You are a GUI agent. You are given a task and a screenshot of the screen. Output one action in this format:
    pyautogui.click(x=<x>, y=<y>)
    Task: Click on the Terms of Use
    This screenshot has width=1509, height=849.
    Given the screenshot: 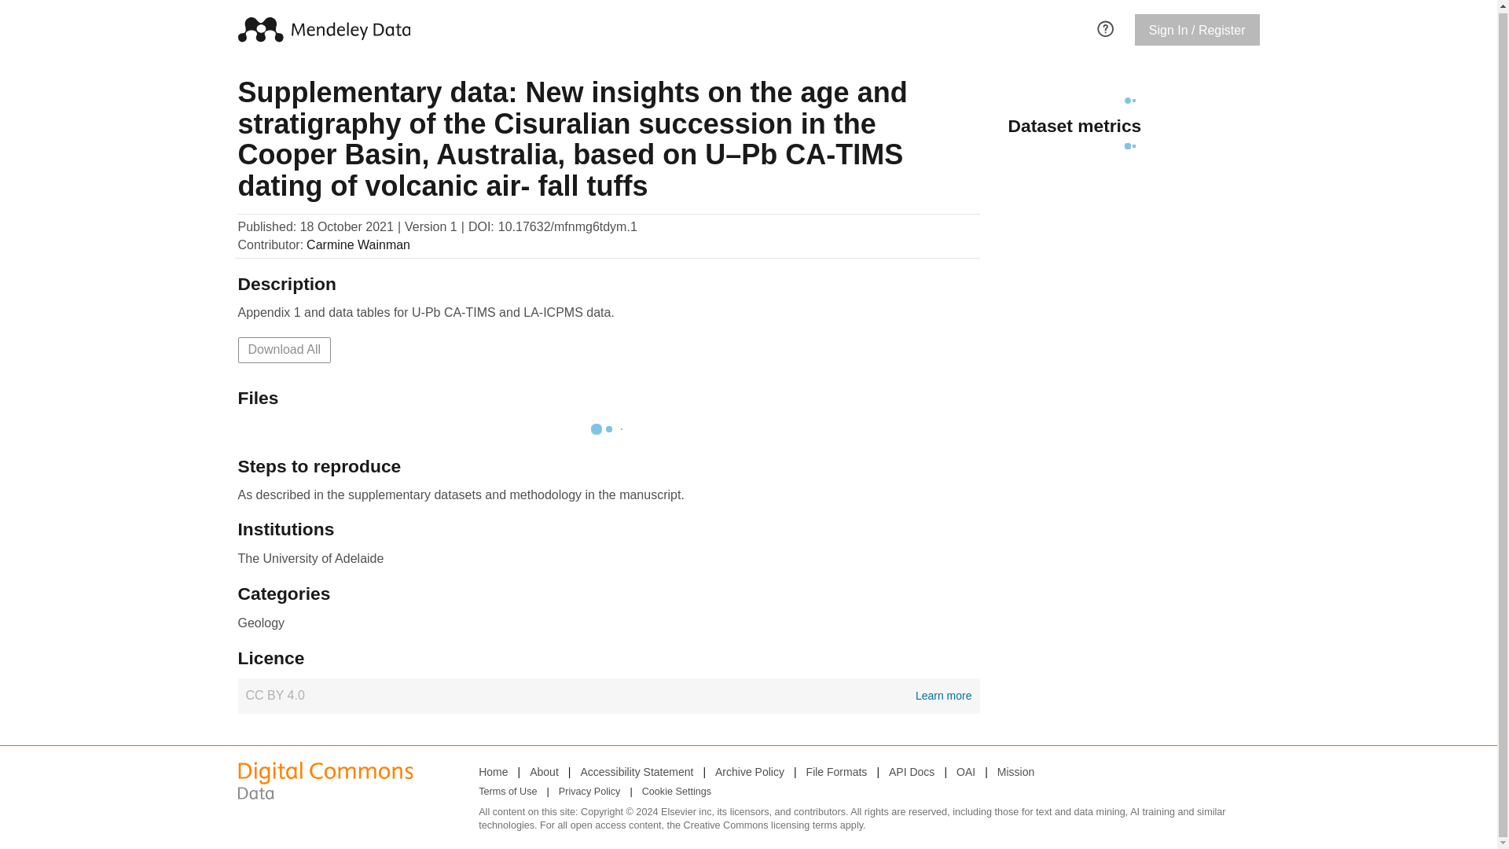 What is the action you would take?
    pyautogui.click(x=508, y=792)
    